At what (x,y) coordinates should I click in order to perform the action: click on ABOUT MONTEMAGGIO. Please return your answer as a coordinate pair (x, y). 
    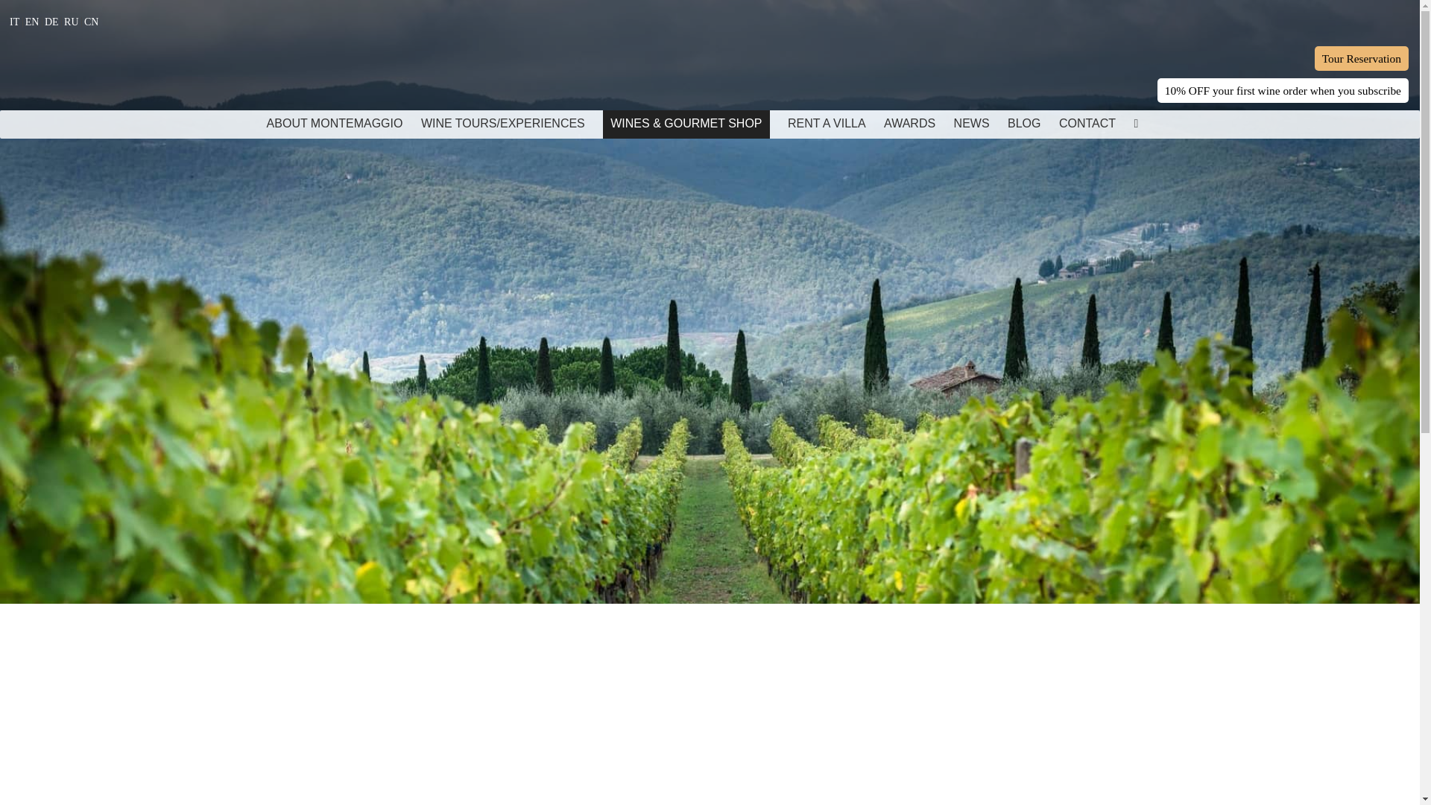
    Looking at the image, I should click on (335, 124).